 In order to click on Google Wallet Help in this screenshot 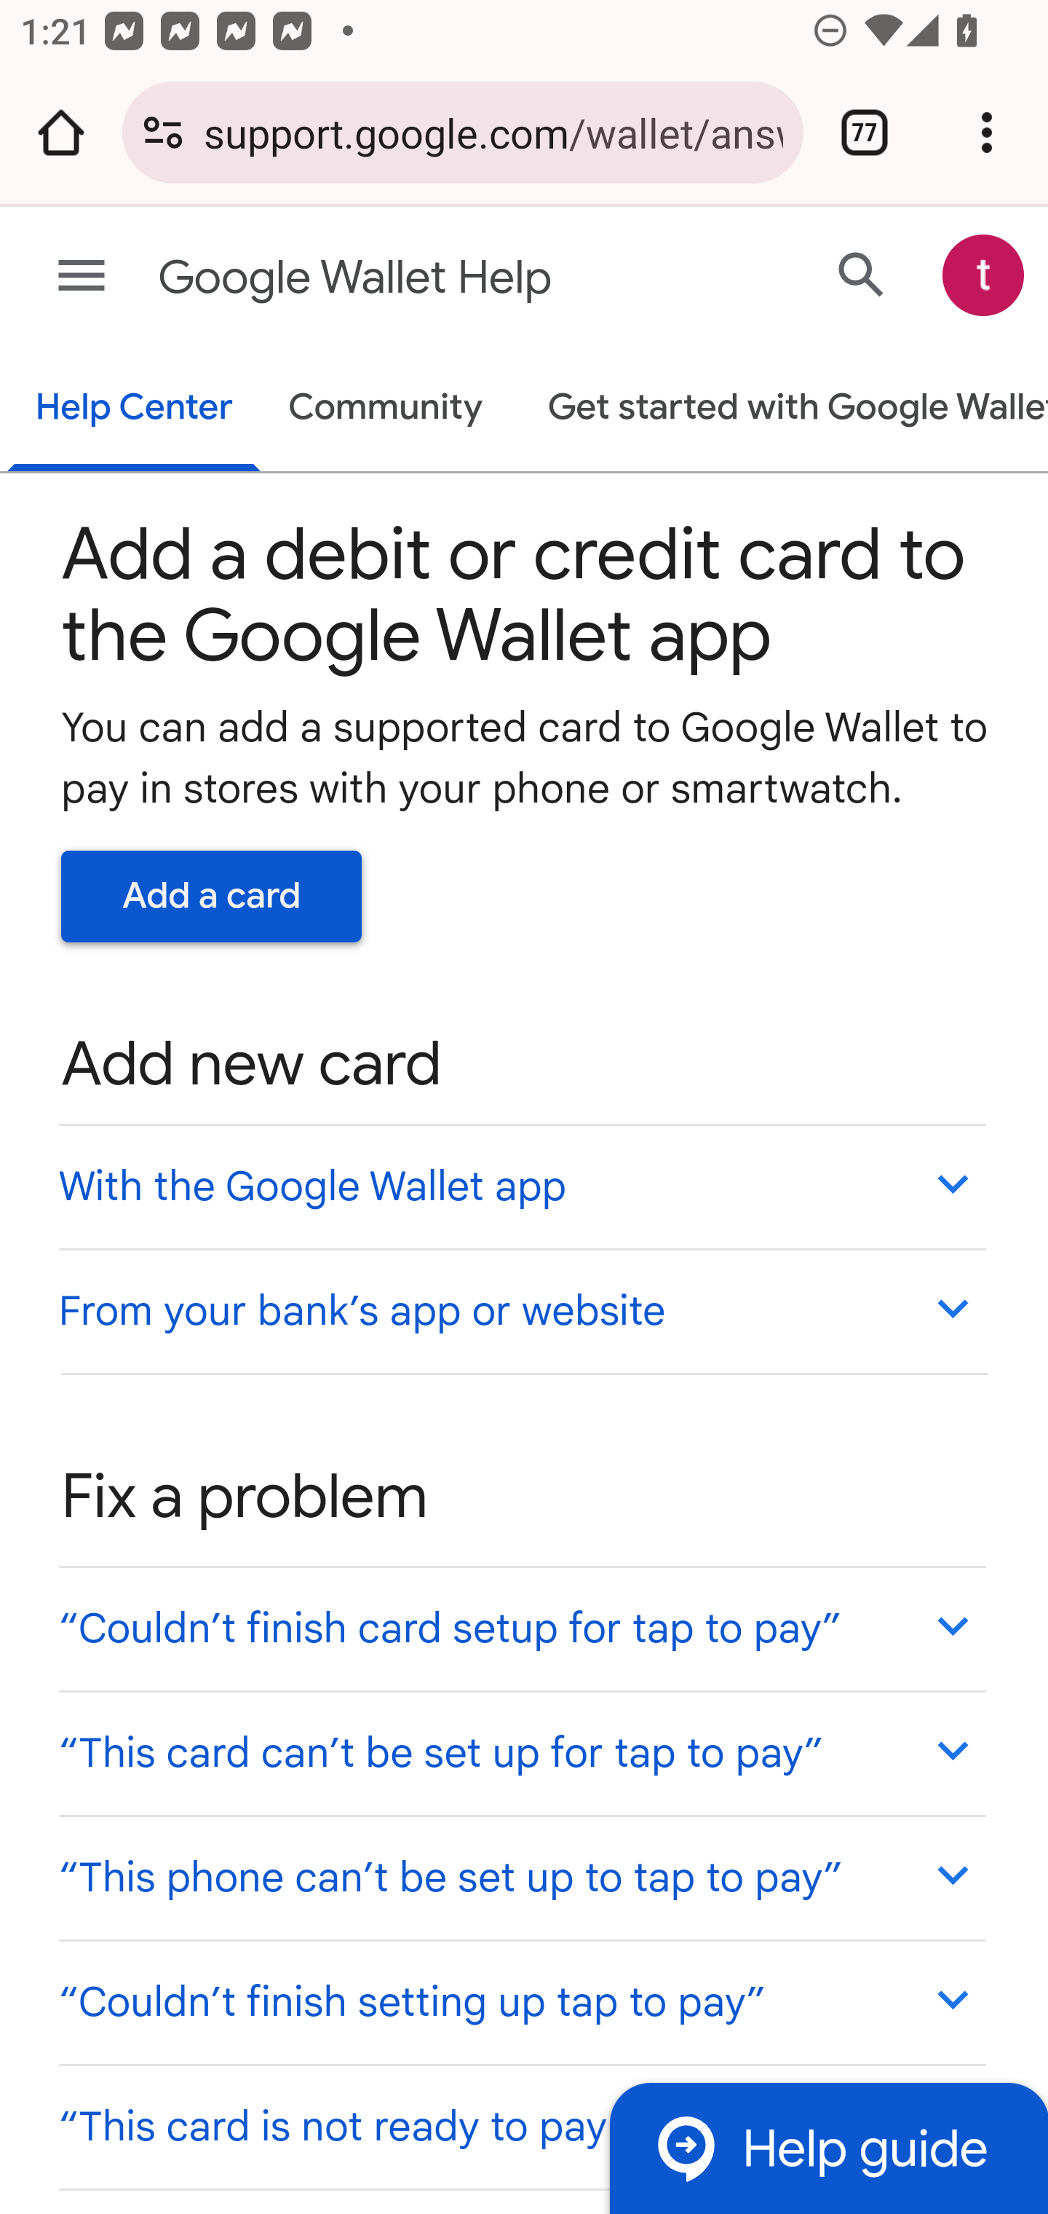, I will do `click(413, 278)`.